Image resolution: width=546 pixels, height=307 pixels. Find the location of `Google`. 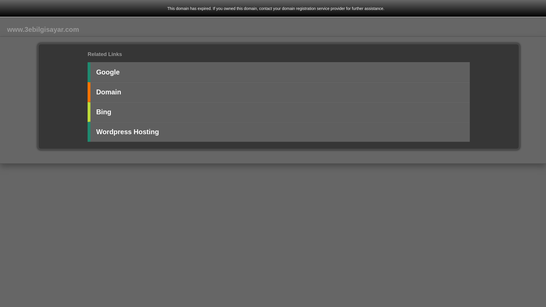

Google is located at coordinates (279, 72).